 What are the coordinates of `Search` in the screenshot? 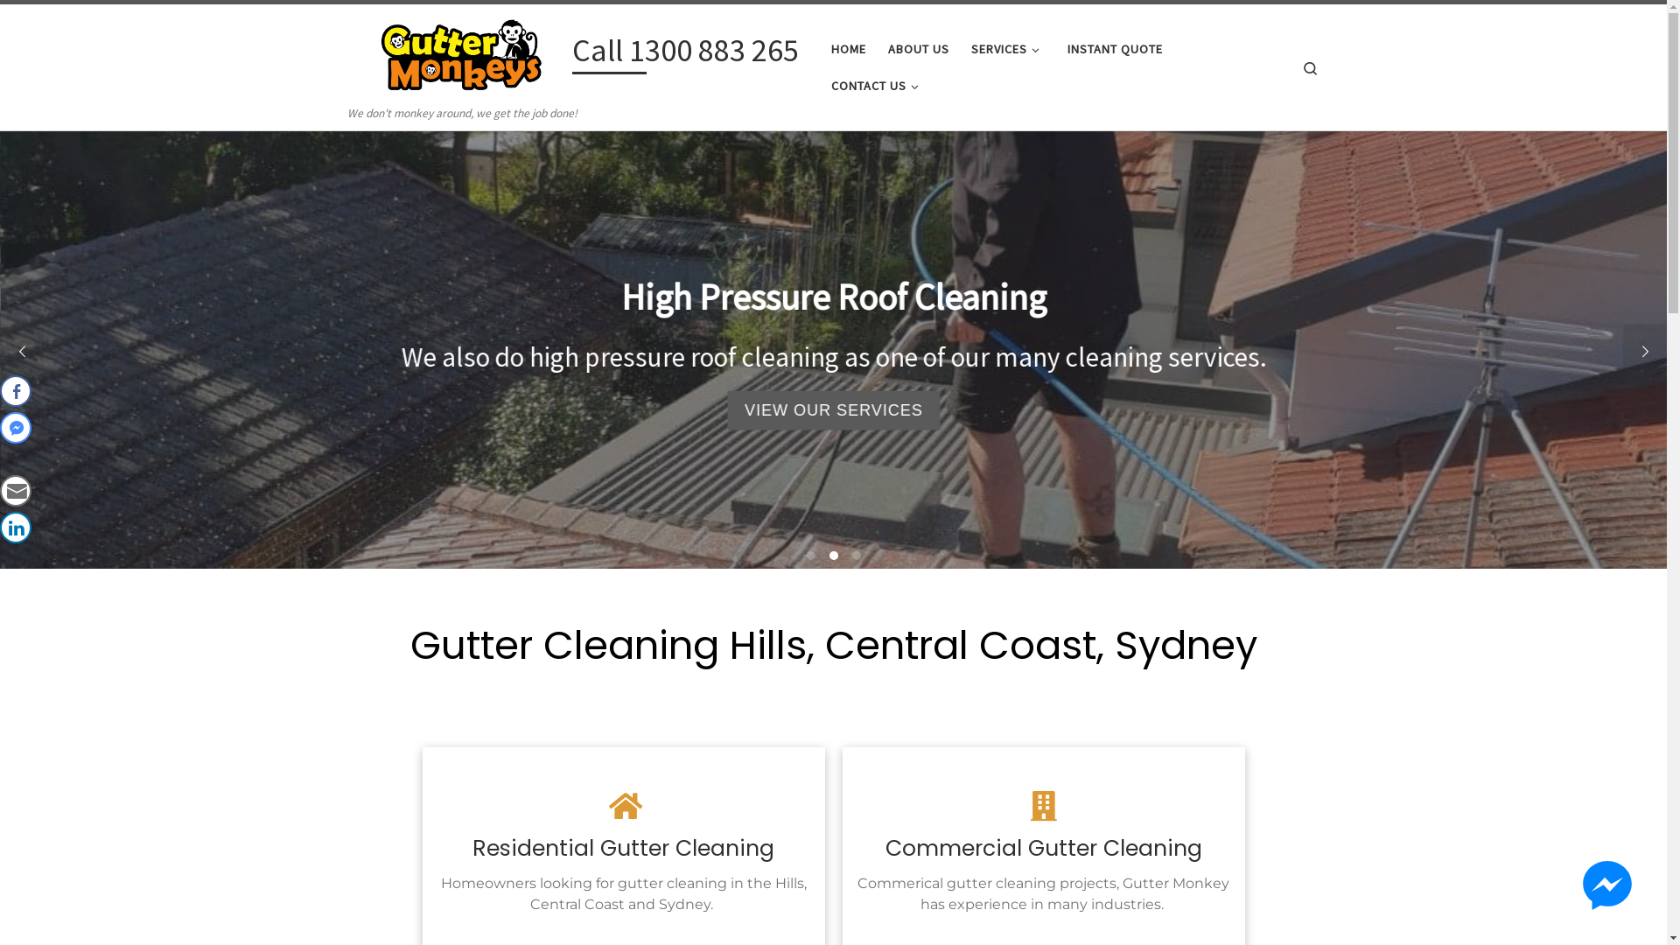 It's located at (1311, 66).